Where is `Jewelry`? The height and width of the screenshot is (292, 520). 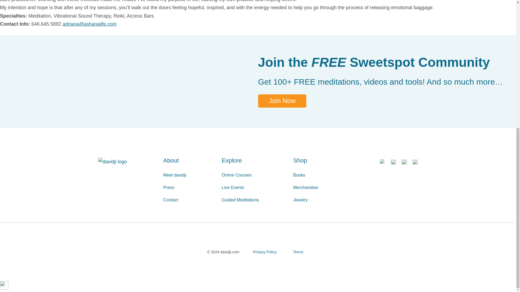
Jewelry is located at coordinates (323, 200).